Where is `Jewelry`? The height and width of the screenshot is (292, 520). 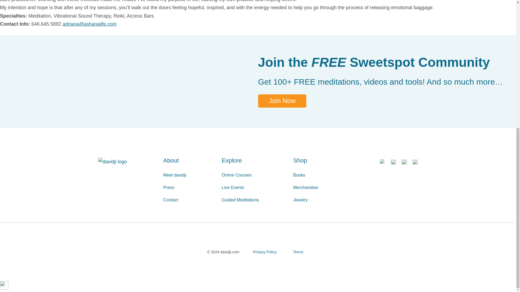
Jewelry is located at coordinates (323, 200).